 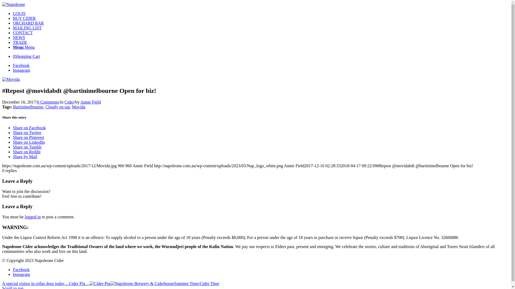 What do you see at coordinates (69, 102) in the screenshot?
I see `Cider` at bounding box center [69, 102].